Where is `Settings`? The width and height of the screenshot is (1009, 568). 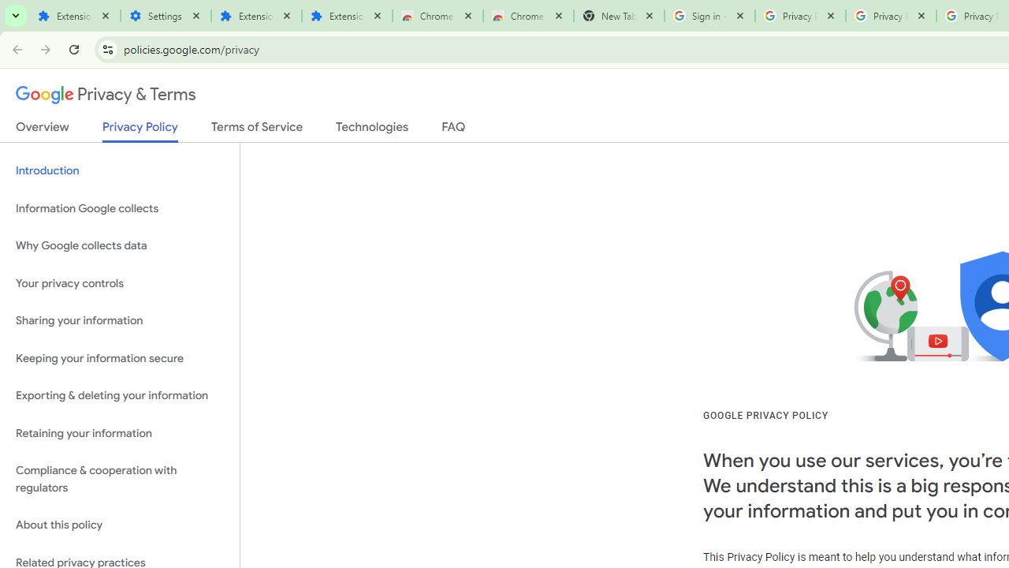 Settings is located at coordinates (166, 16).